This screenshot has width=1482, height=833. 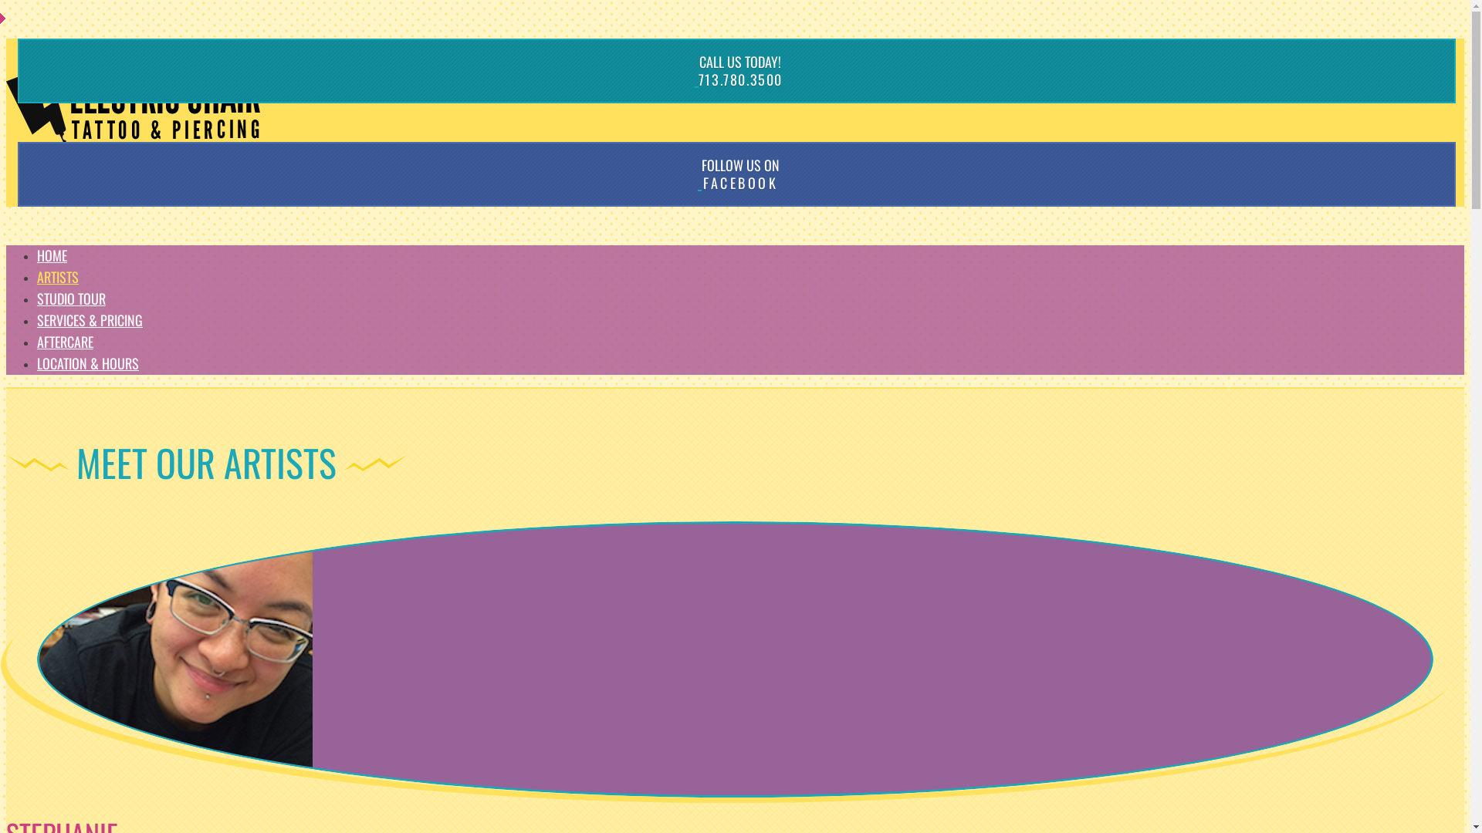 I want to click on STUDIO TOUR, so click(x=71, y=298).